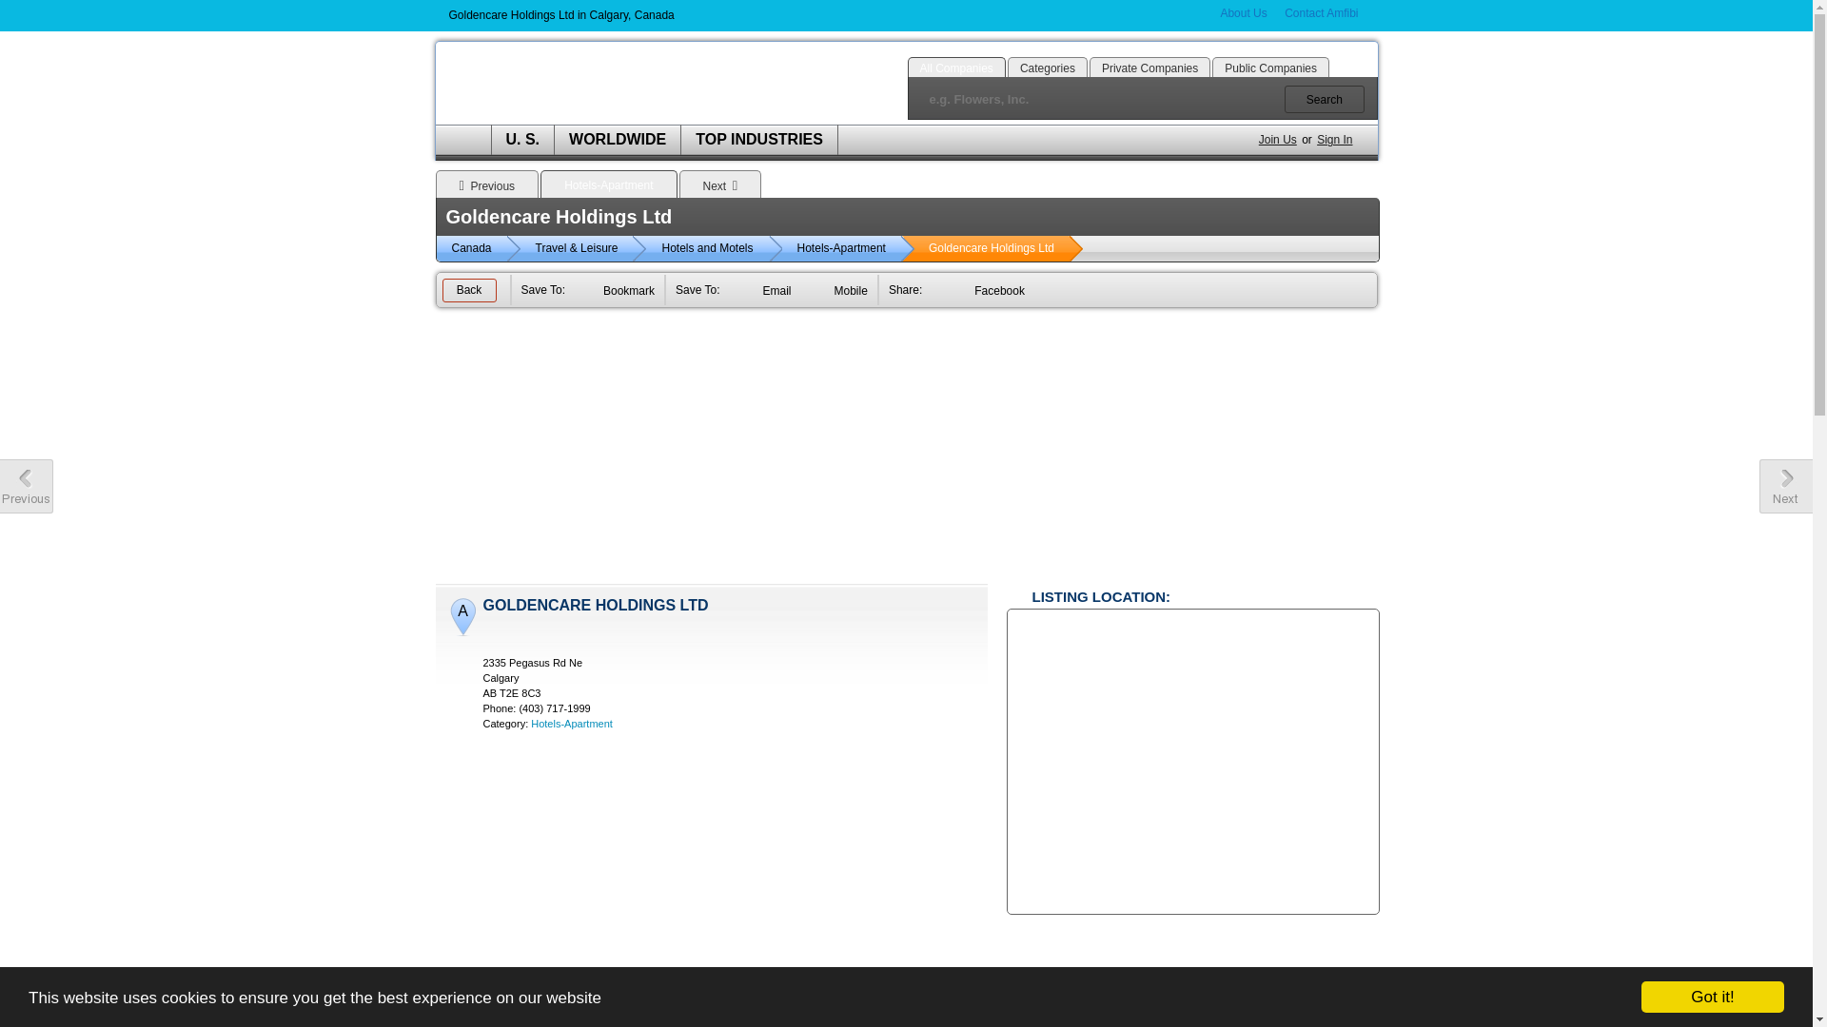 This screenshot has width=1827, height=1027. I want to click on Search1, so click(1325, 99).